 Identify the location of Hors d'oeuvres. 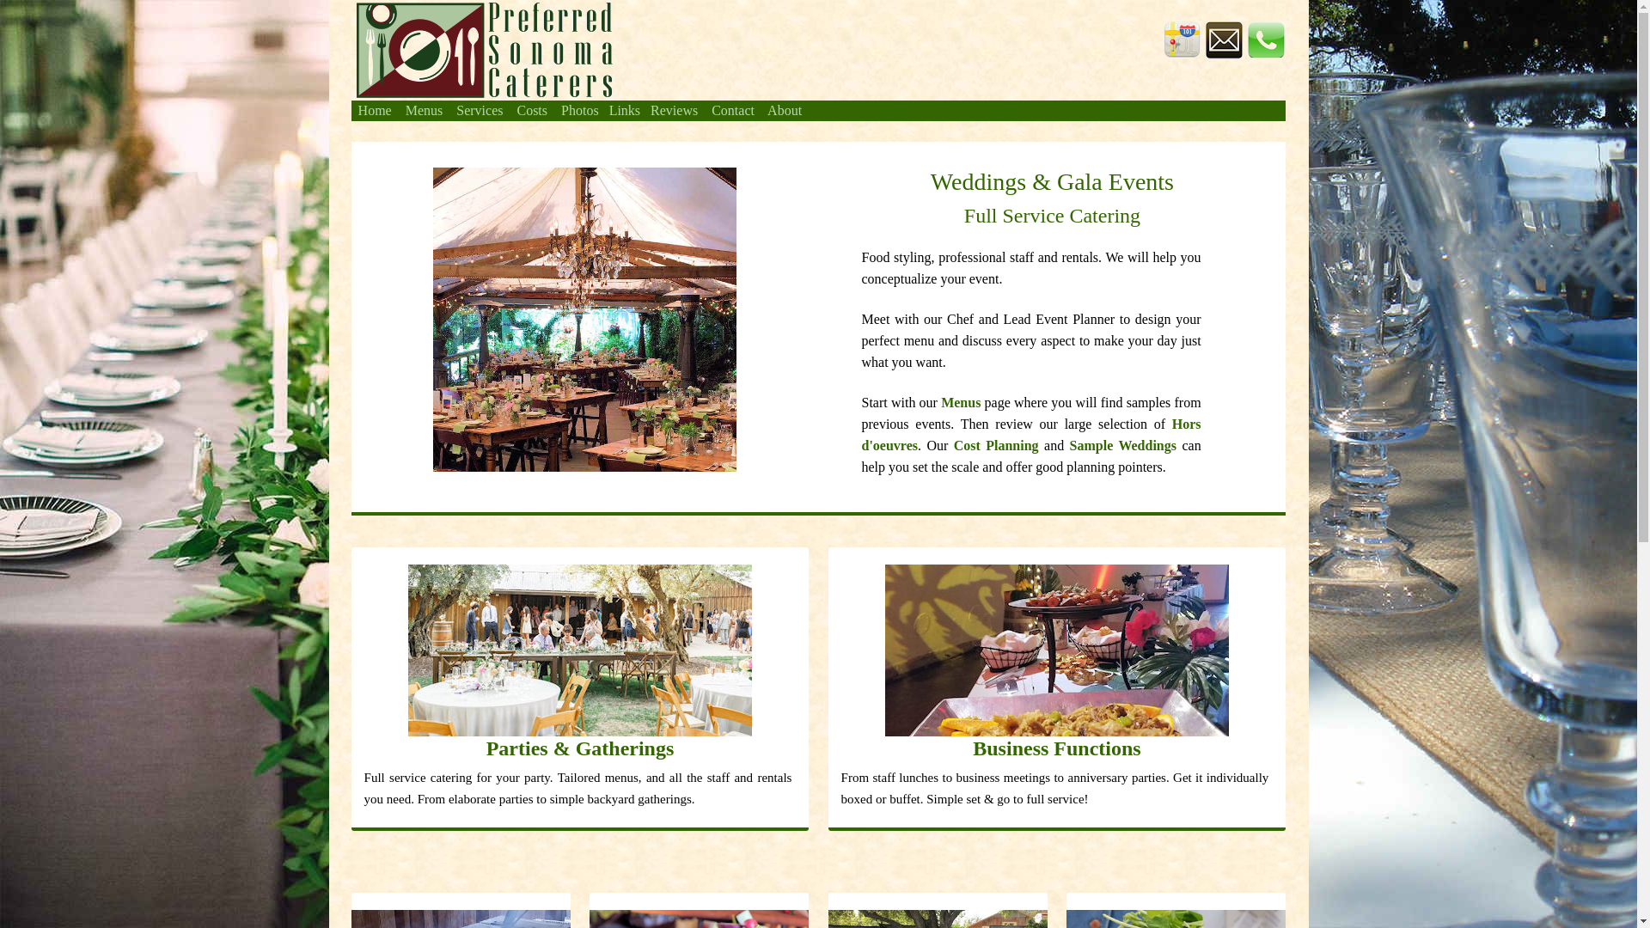
(1031, 435).